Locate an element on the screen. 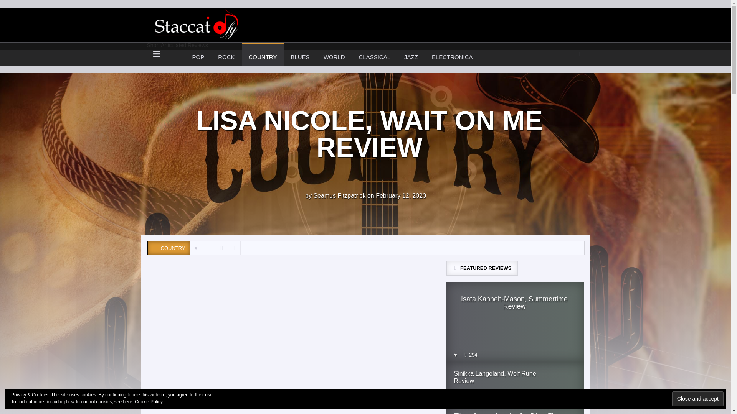  POP is located at coordinates (698, 399).